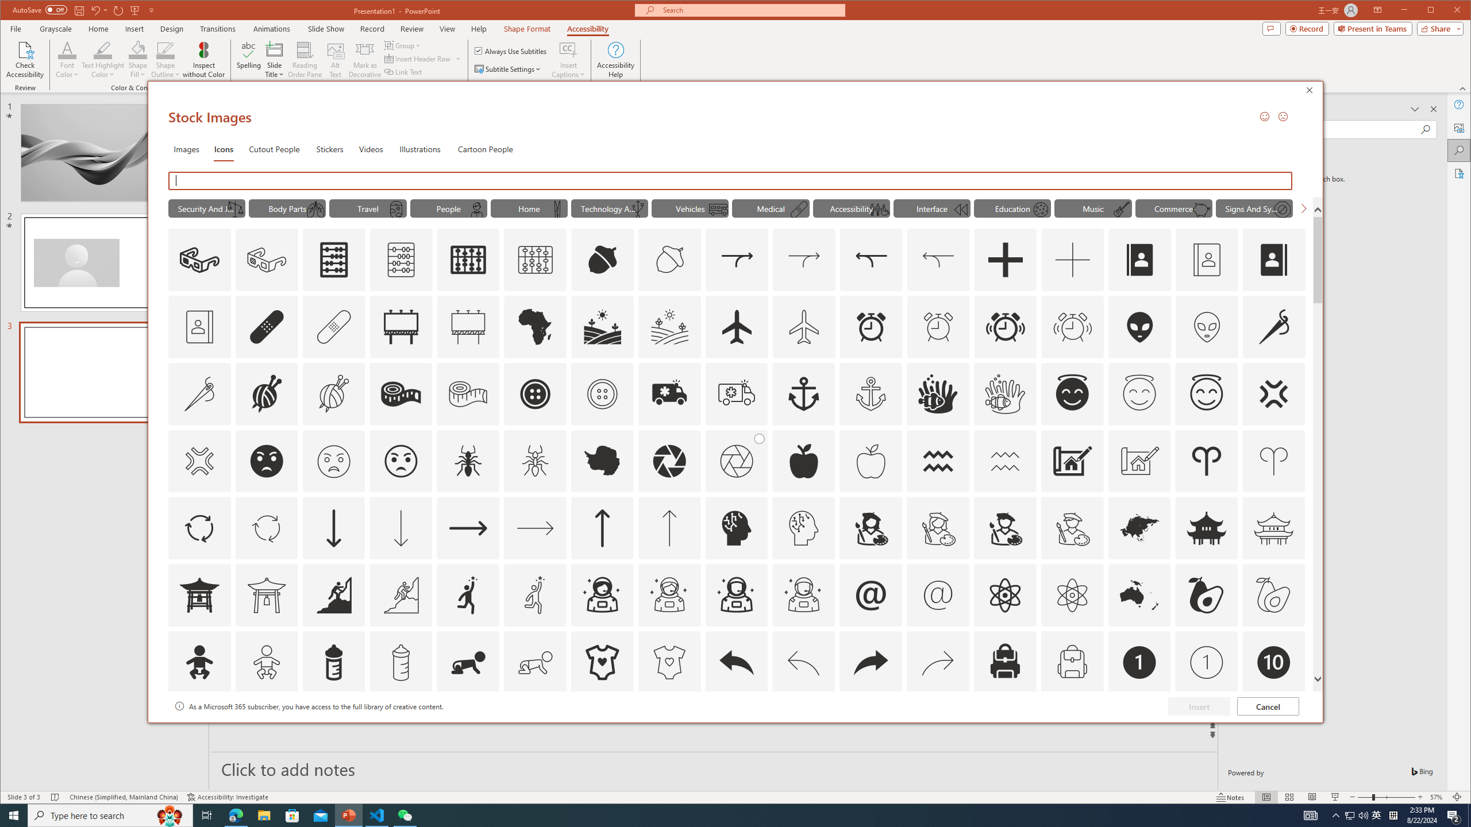 The width and height of the screenshot is (1471, 827). I want to click on AutomationID: Icons_BabyOnesie, so click(601, 662).